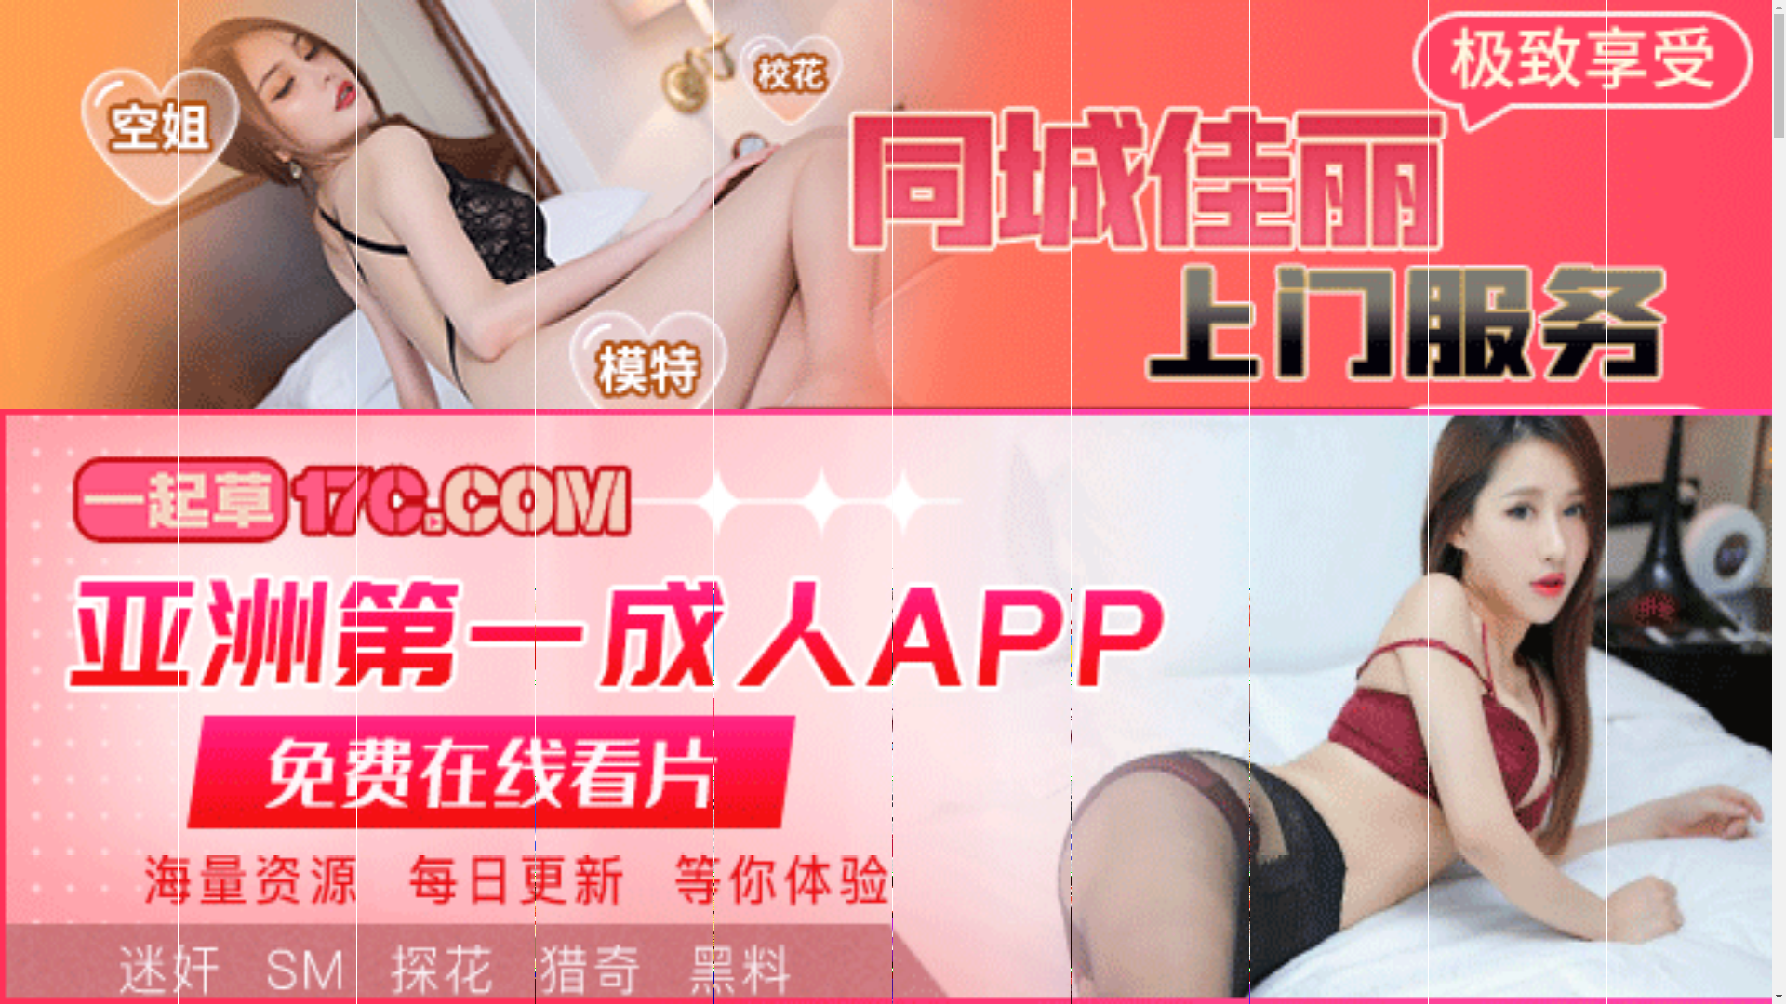  Describe the element at coordinates (1287, 578) in the screenshot. I see `|` at that location.